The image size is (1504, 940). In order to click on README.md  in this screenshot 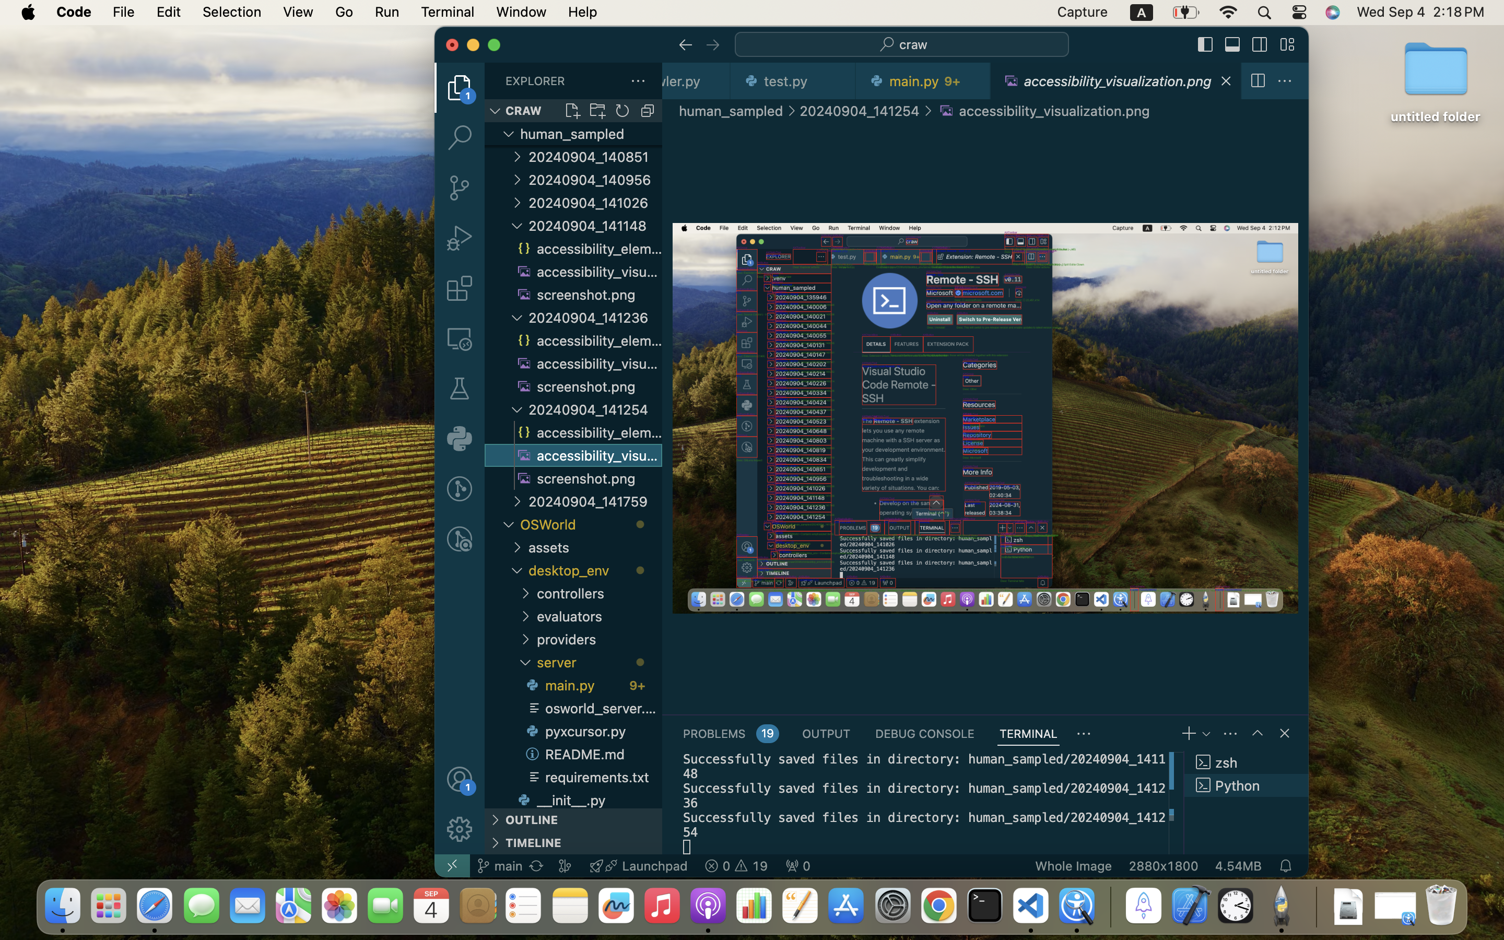, I will do `click(592, 754)`.